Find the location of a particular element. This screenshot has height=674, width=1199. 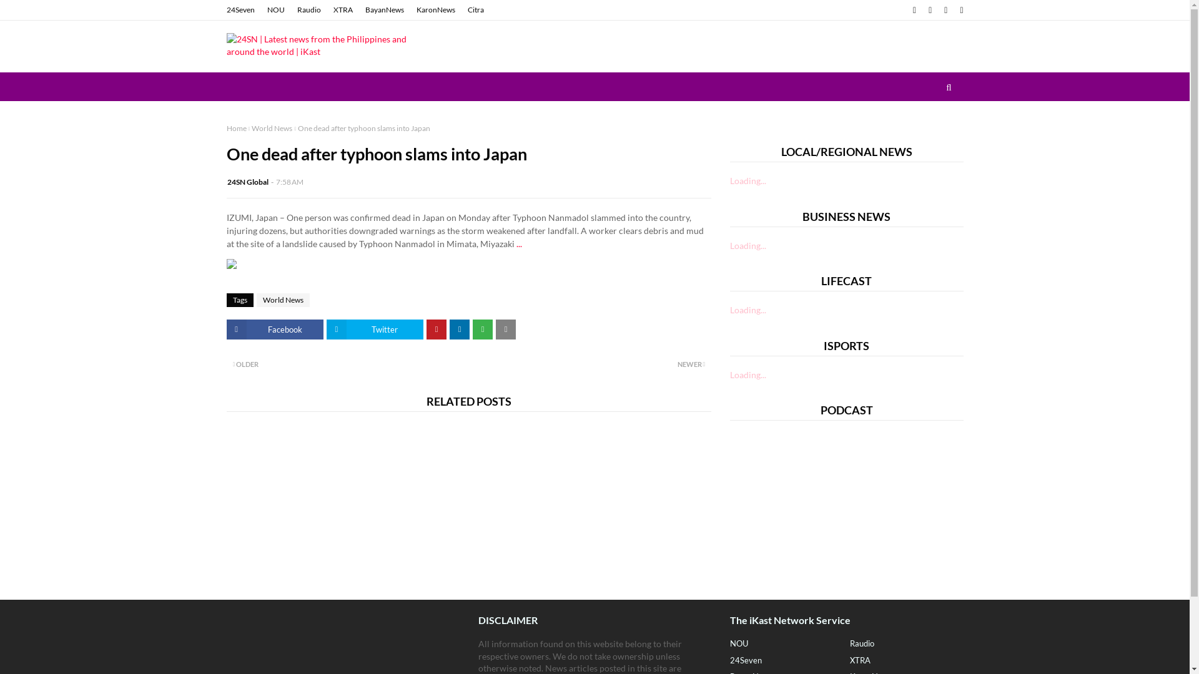

24Seven is located at coordinates (787, 661).